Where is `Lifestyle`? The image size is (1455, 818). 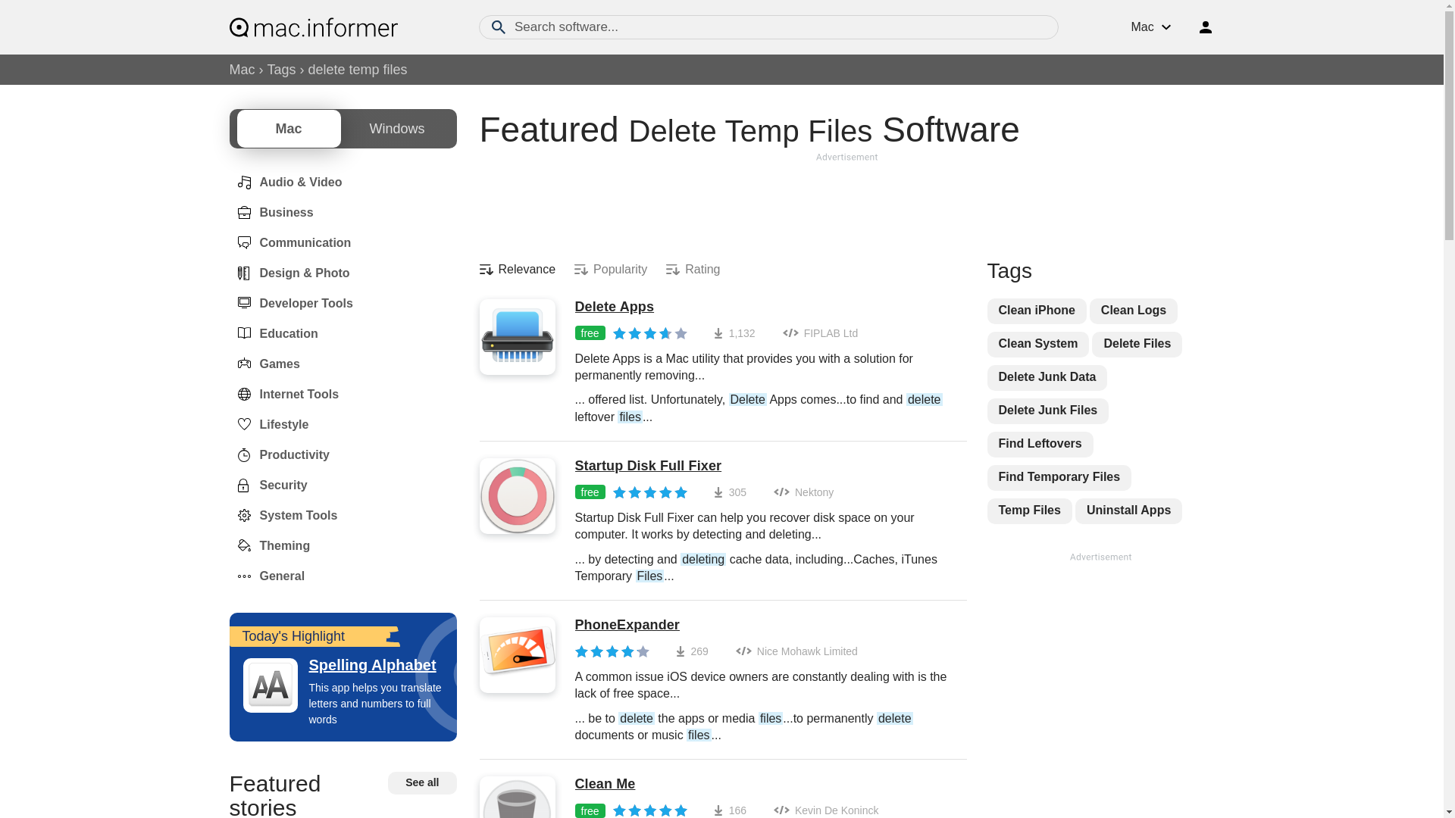
Lifestyle is located at coordinates (268, 424).